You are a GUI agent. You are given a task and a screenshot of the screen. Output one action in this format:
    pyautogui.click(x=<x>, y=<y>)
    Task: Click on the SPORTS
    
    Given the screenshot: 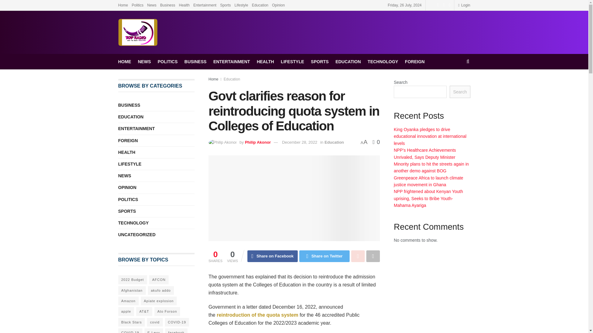 What is the action you would take?
    pyautogui.click(x=320, y=61)
    